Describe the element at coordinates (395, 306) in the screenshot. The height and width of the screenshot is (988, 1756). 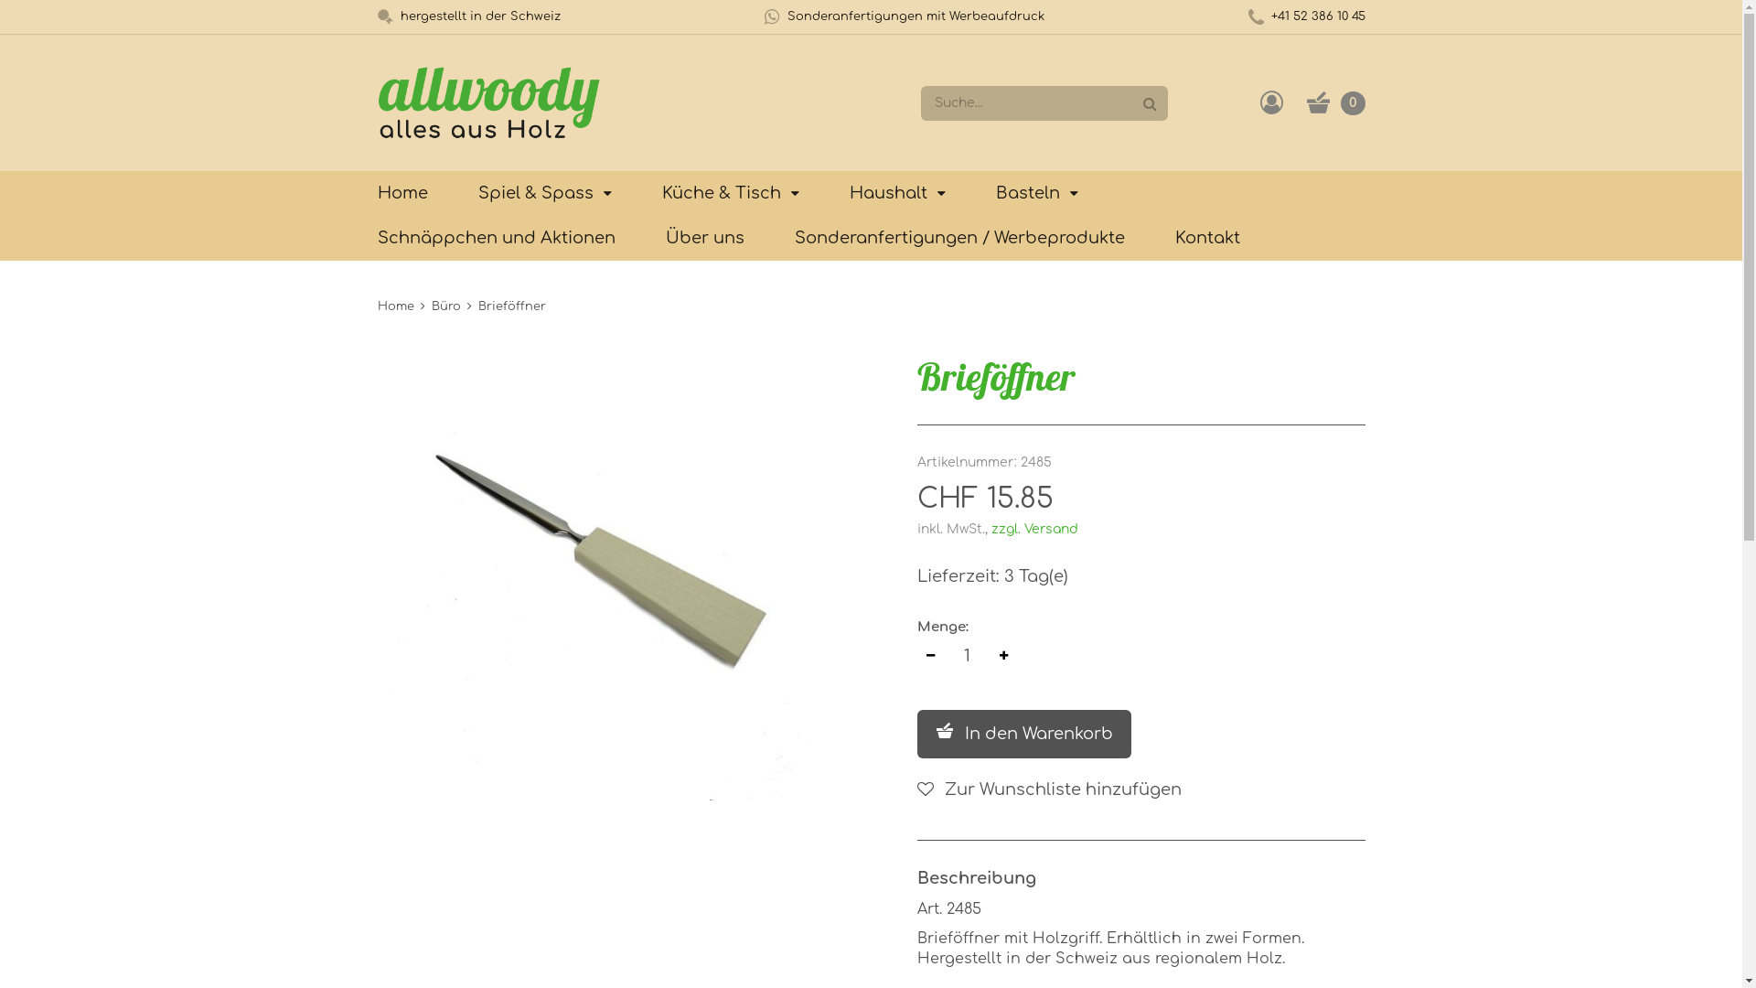
I see `Home` at that location.